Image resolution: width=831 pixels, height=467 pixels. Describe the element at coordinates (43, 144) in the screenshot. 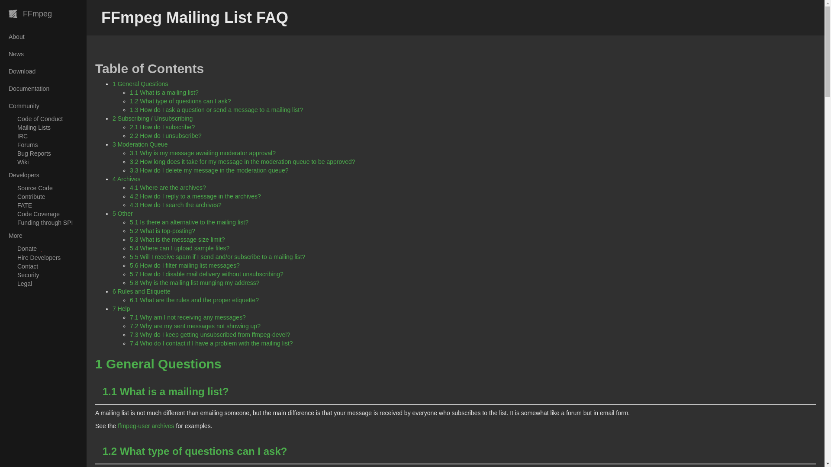

I see `Forums` at that location.